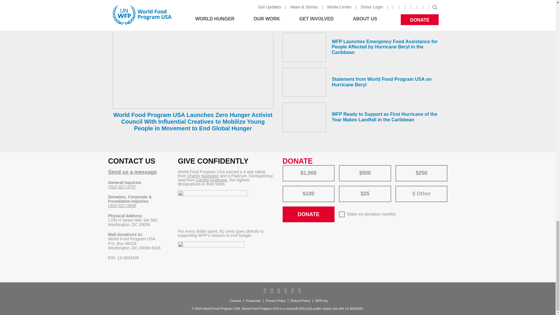  Describe the element at coordinates (343, 188) in the screenshot. I see `25` at that location.